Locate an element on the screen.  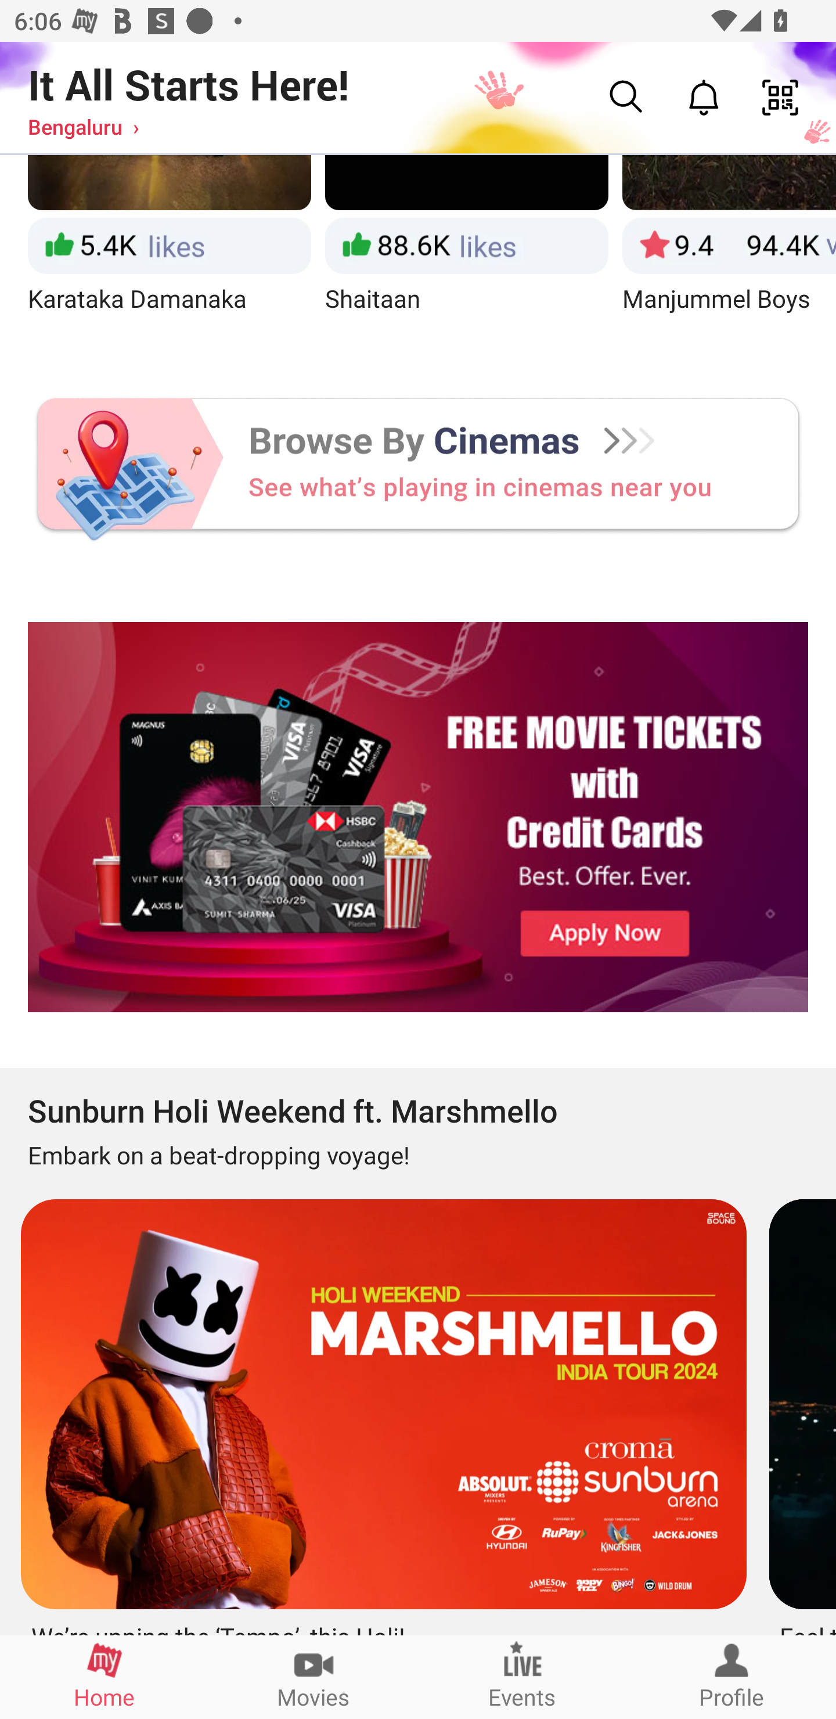
We’re upping the ‘Tempo’, this Holi!  is located at coordinates (381, 1410).